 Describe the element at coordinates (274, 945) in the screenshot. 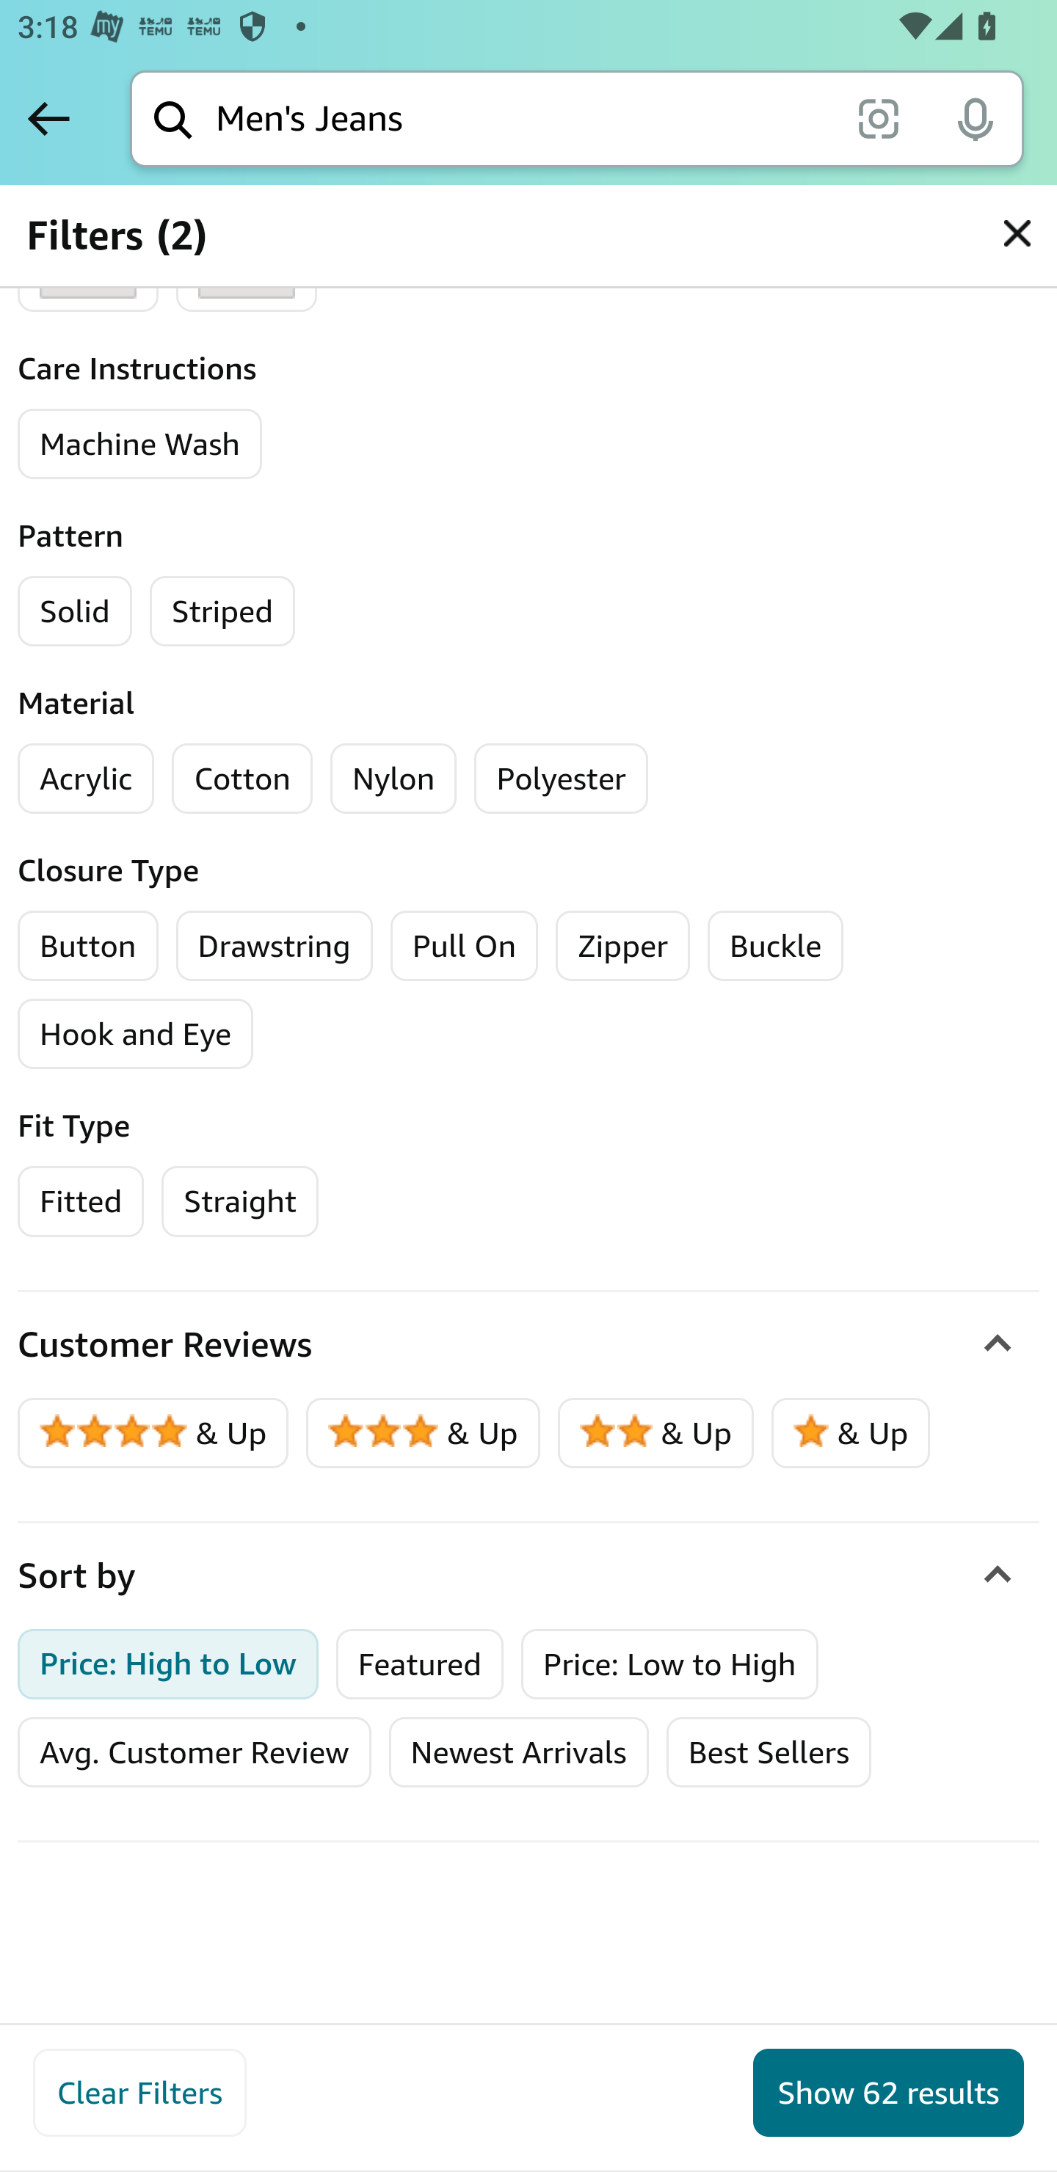

I see `Drawstring` at that location.